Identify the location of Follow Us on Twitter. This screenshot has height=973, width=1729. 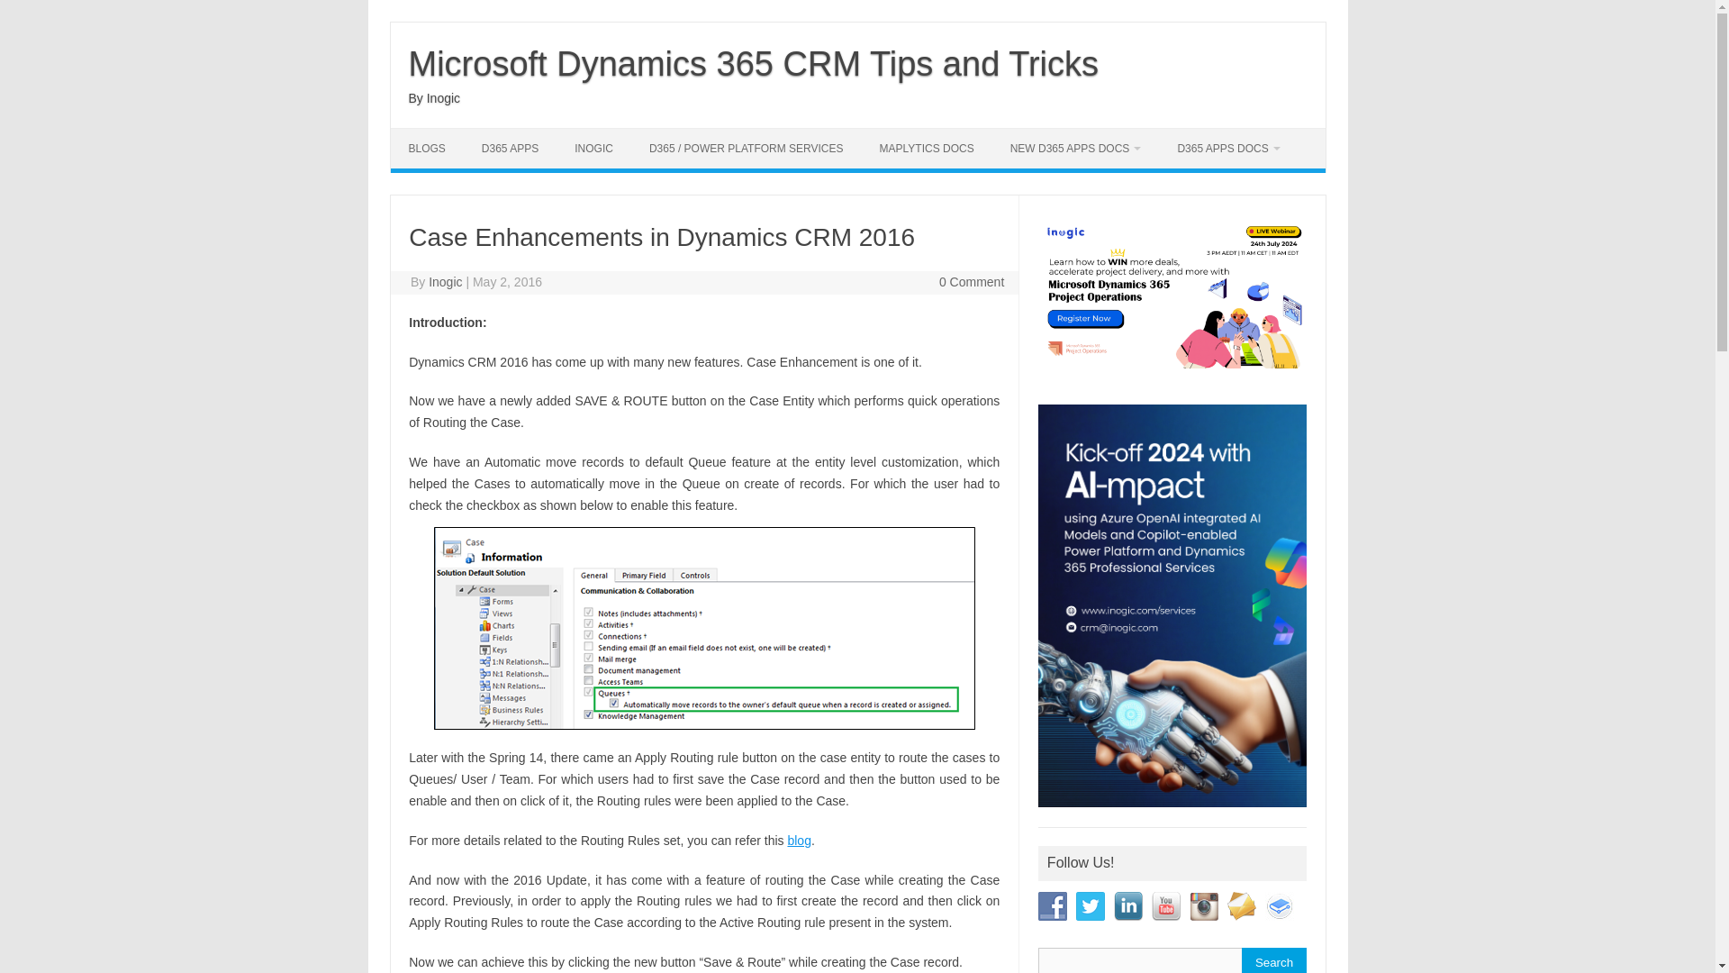
(1090, 906).